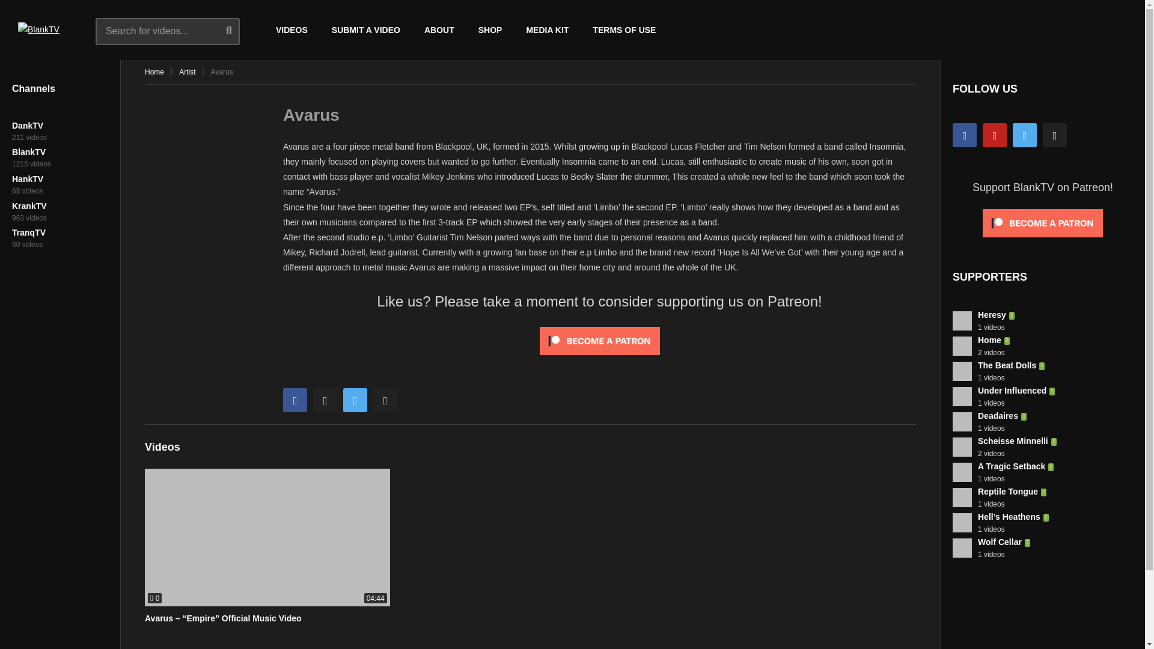 The width and height of the screenshot is (1154, 649). What do you see at coordinates (154, 72) in the screenshot?
I see `Home` at bounding box center [154, 72].